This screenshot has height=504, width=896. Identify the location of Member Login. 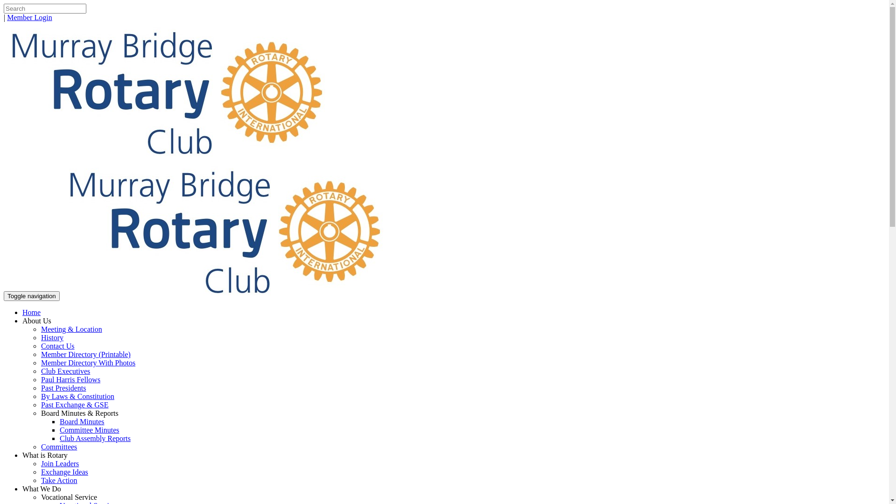
(29, 18).